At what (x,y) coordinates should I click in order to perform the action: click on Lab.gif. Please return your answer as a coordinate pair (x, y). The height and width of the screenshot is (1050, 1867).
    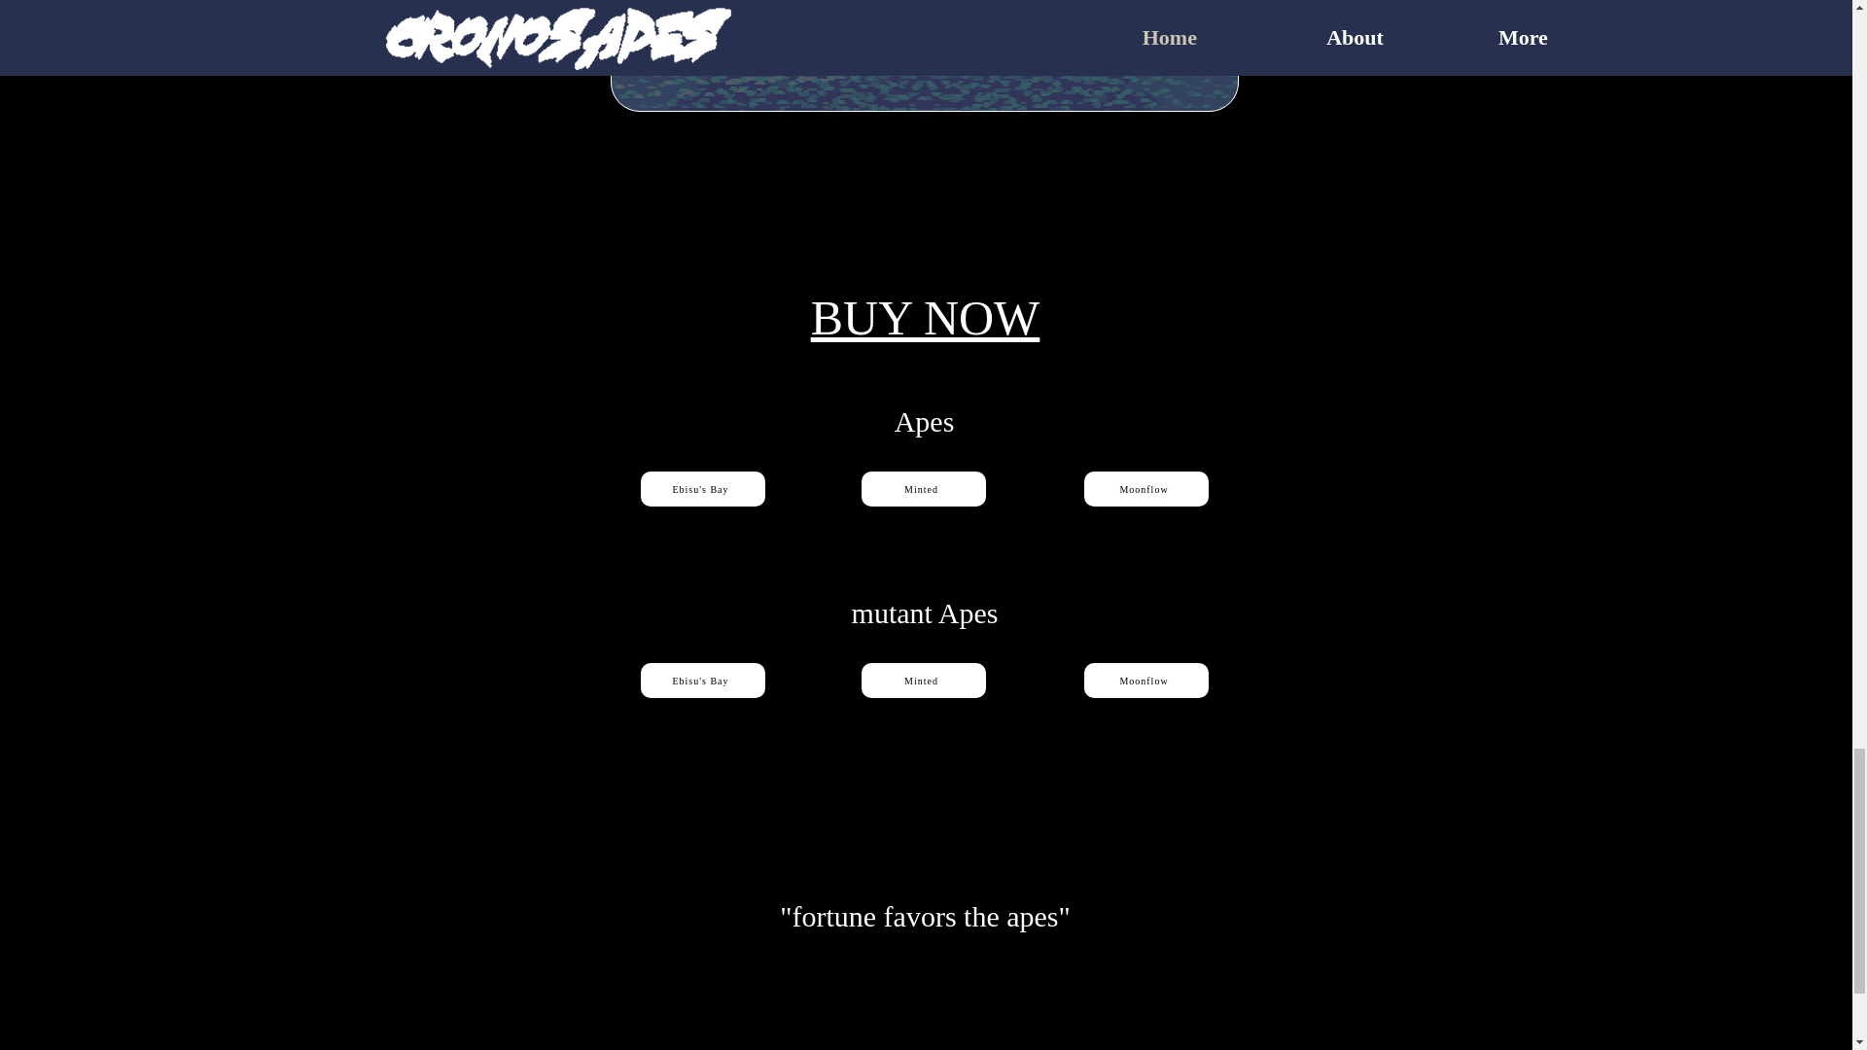
    Looking at the image, I should click on (924, 55).